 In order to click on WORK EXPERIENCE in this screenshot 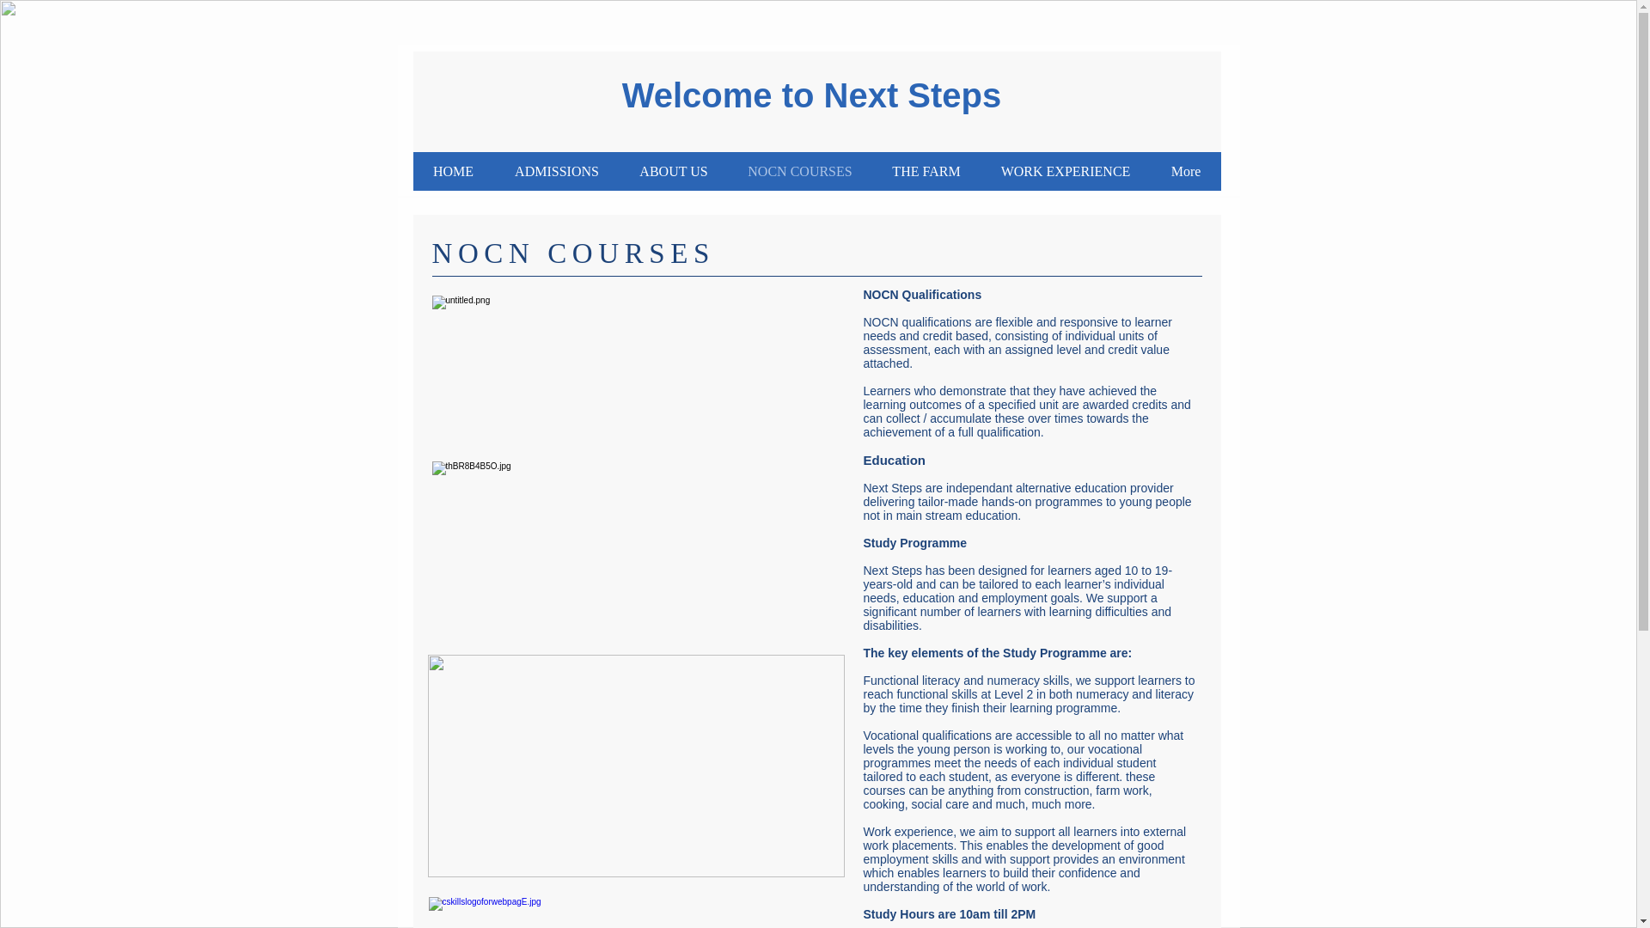, I will do `click(1065, 172)`.